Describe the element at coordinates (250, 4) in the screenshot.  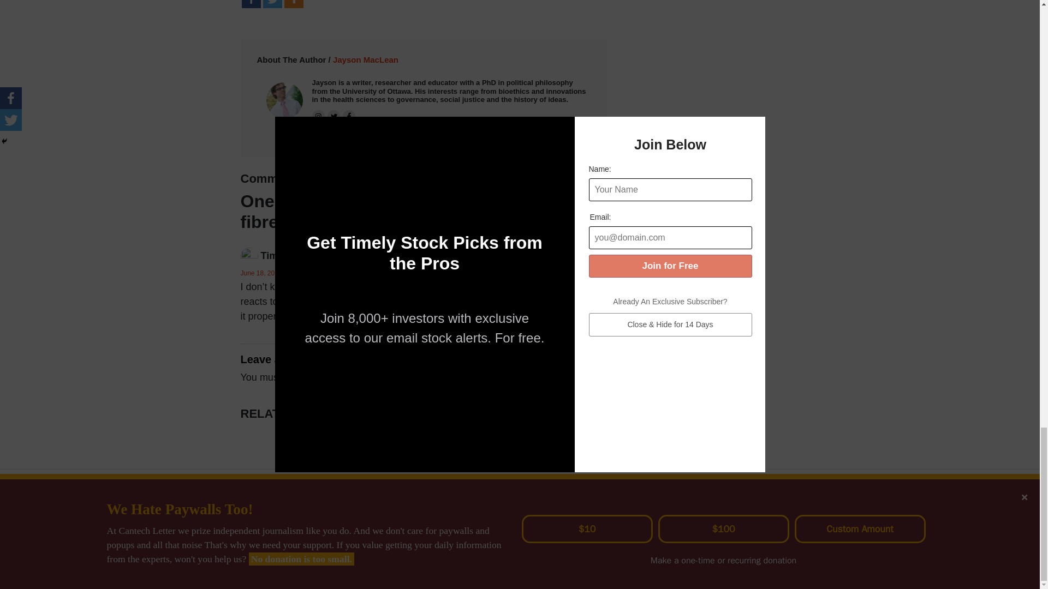
I see `Facebook` at that location.